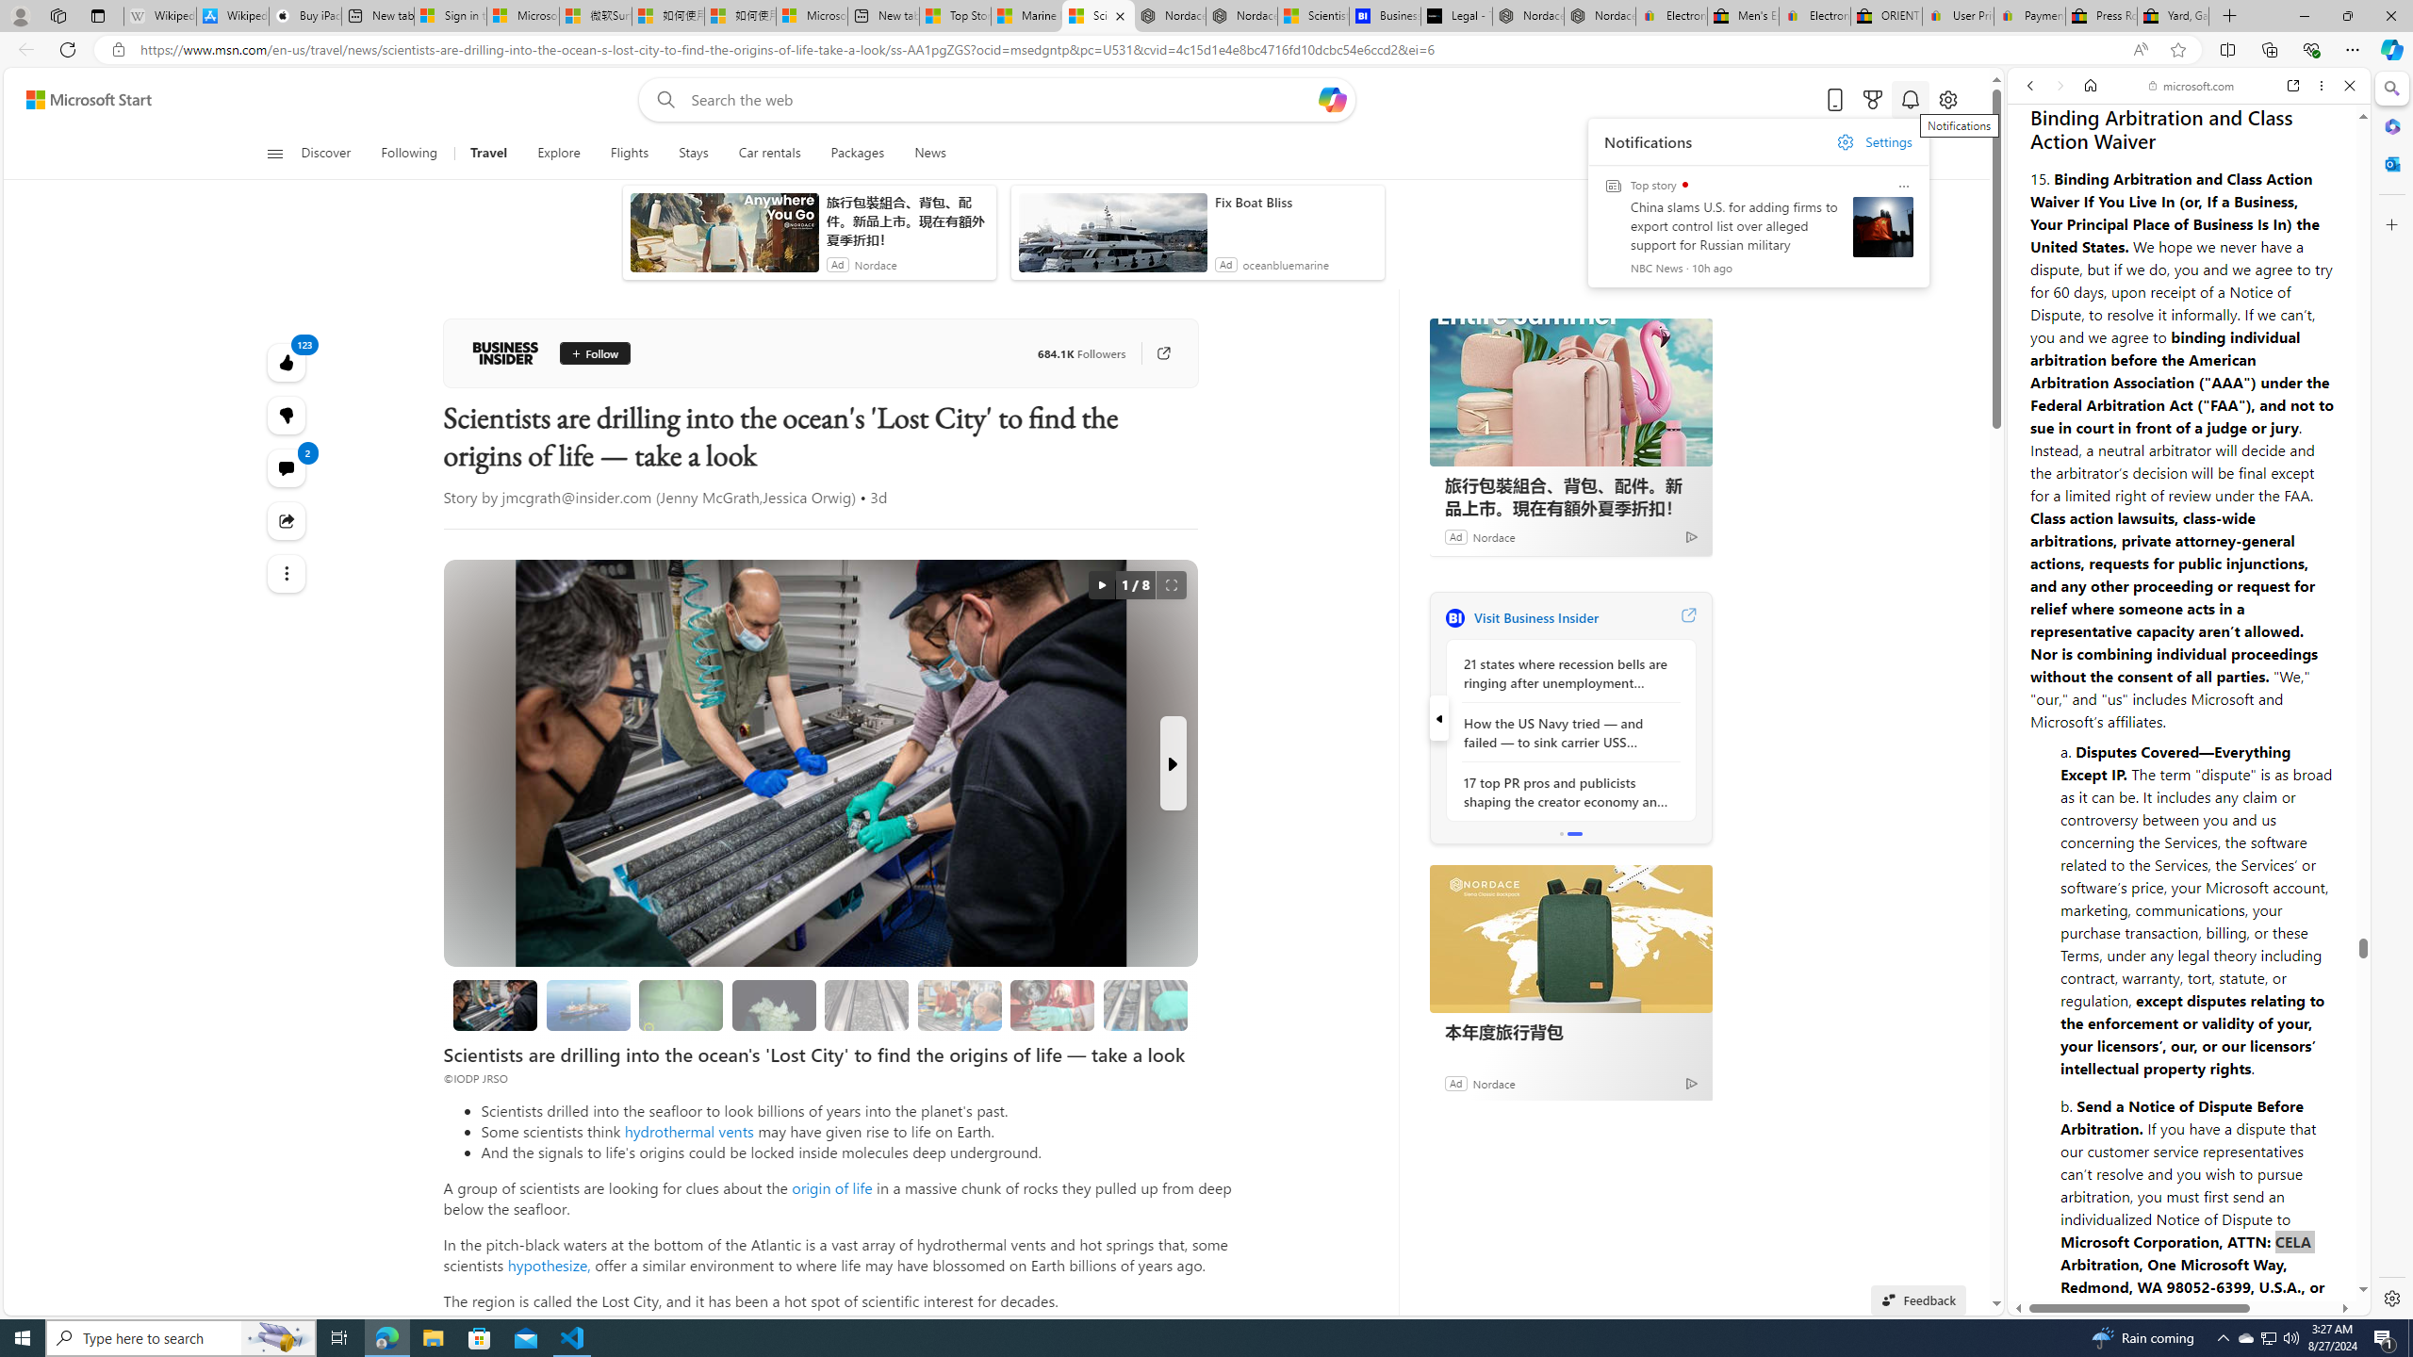 Image resolution: width=2413 pixels, height=1357 pixels. What do you see at coordinates (450, 16) in the screenshot?
I see `Sign in to your Microsoft account` at bounding box center [450, 16].